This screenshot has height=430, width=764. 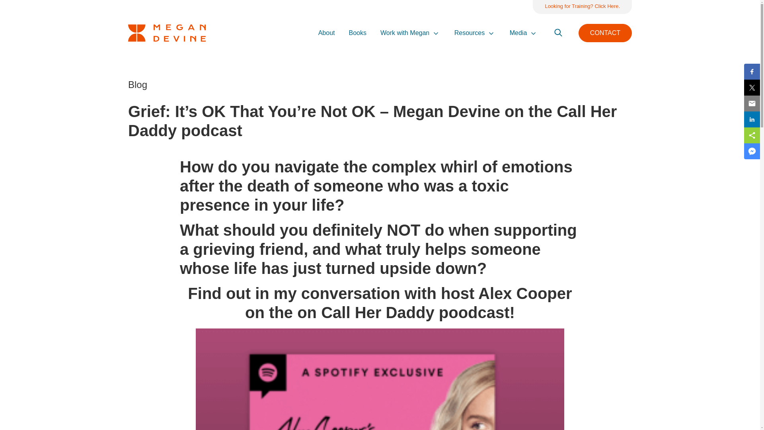 I want to click on Resources, so click(x=470, y=33).